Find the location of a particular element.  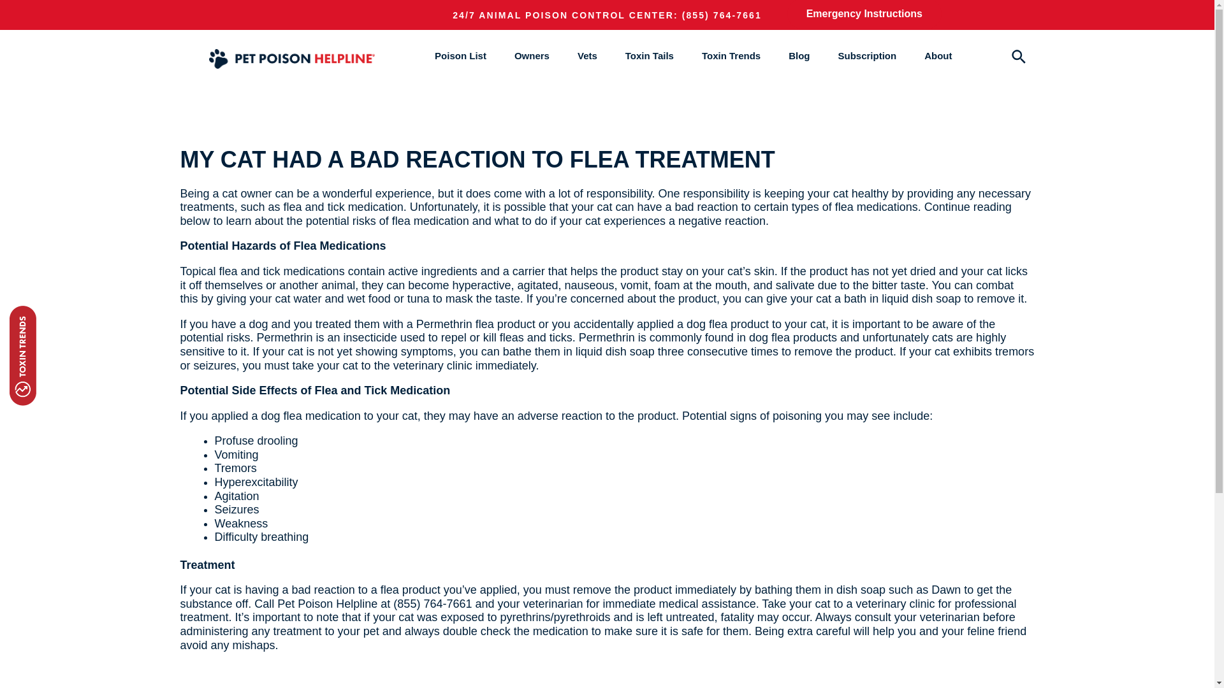

About is located at coordinates (938, 55).